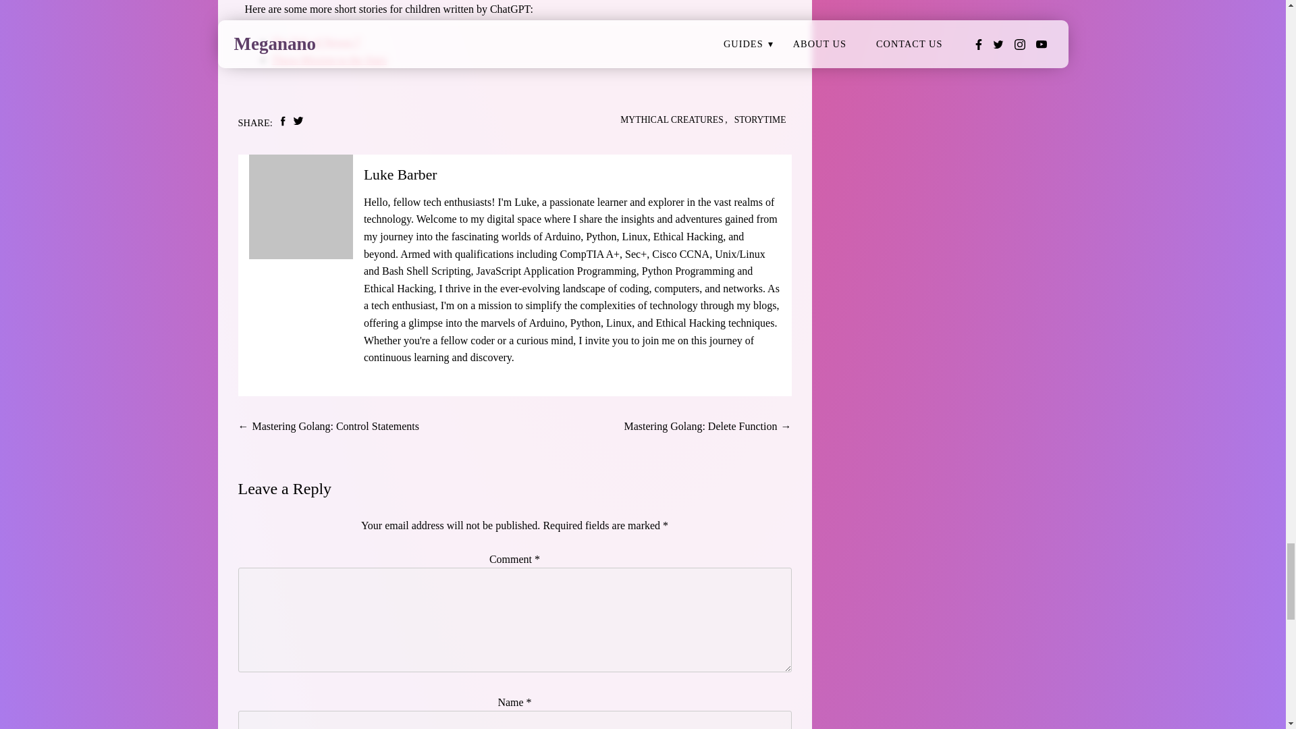 The width and height of the screenshot is (1296, 729). Describe the element at coordinates (315, 42) in the screenshot. I see `The Tale of Nexus-7` at that location.